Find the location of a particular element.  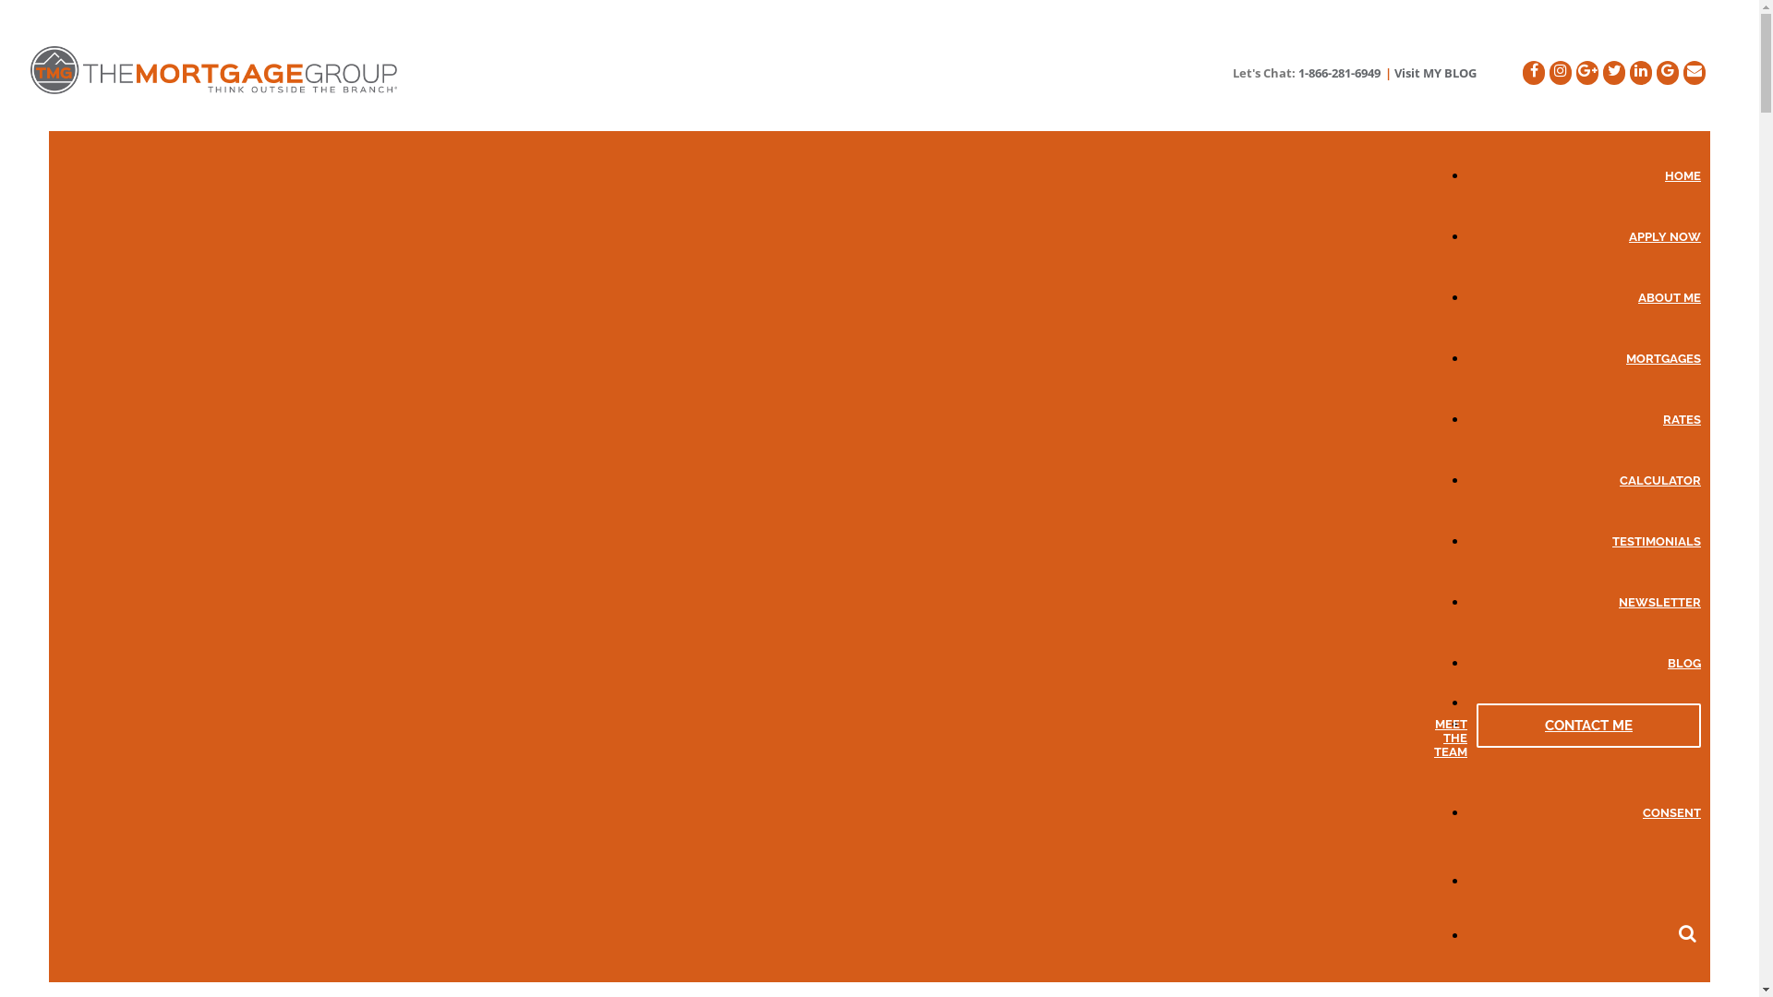

Leave a Google Review is located at coordinates (1668, 73).